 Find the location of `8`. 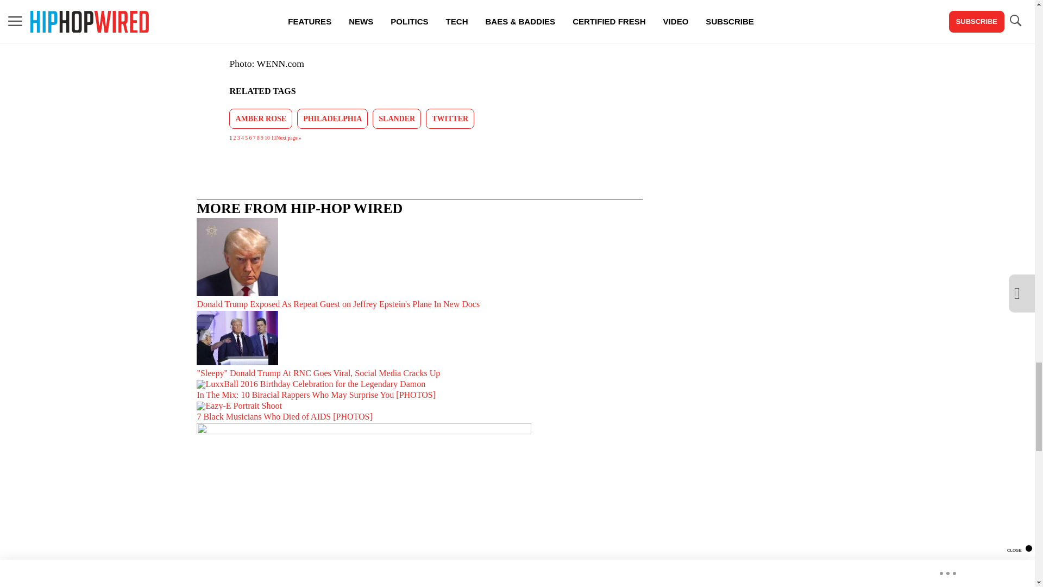

8 is located at coordinates (258, 138).